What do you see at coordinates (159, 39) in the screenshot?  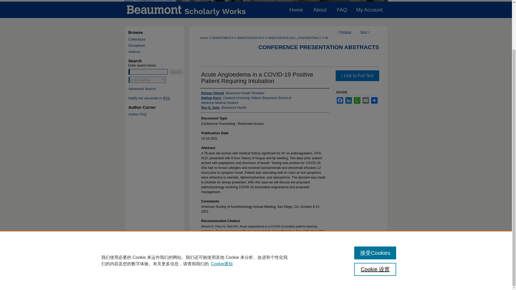 I see `Browse by Collections` at bounding box center [159, 39].